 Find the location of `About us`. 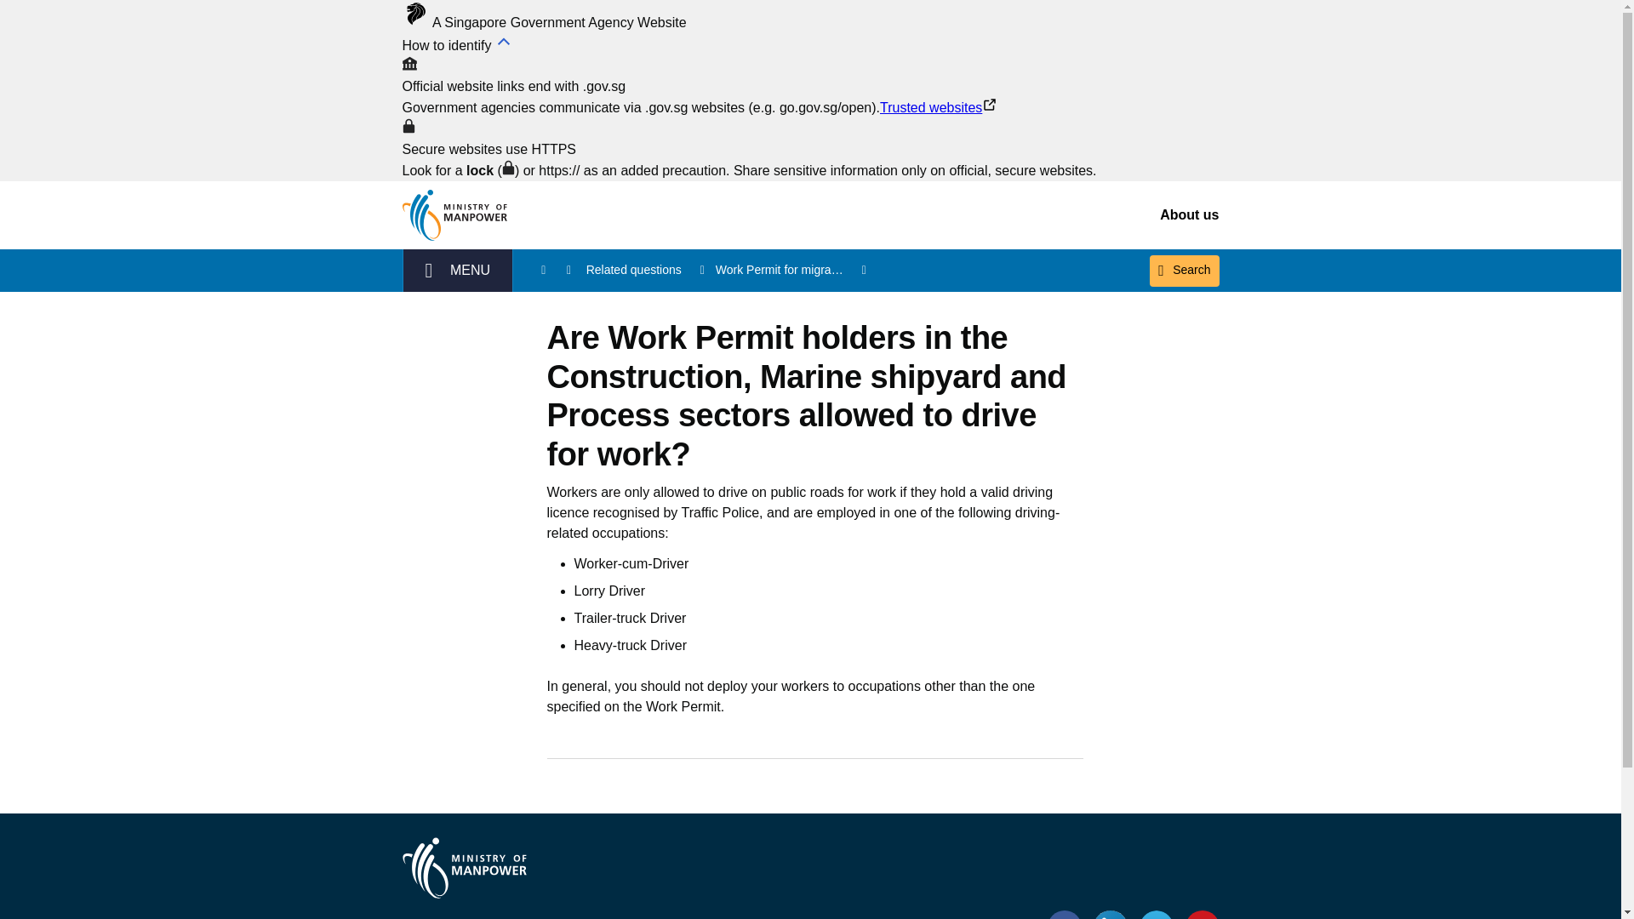

About us is located at coordinates (1190, 214).